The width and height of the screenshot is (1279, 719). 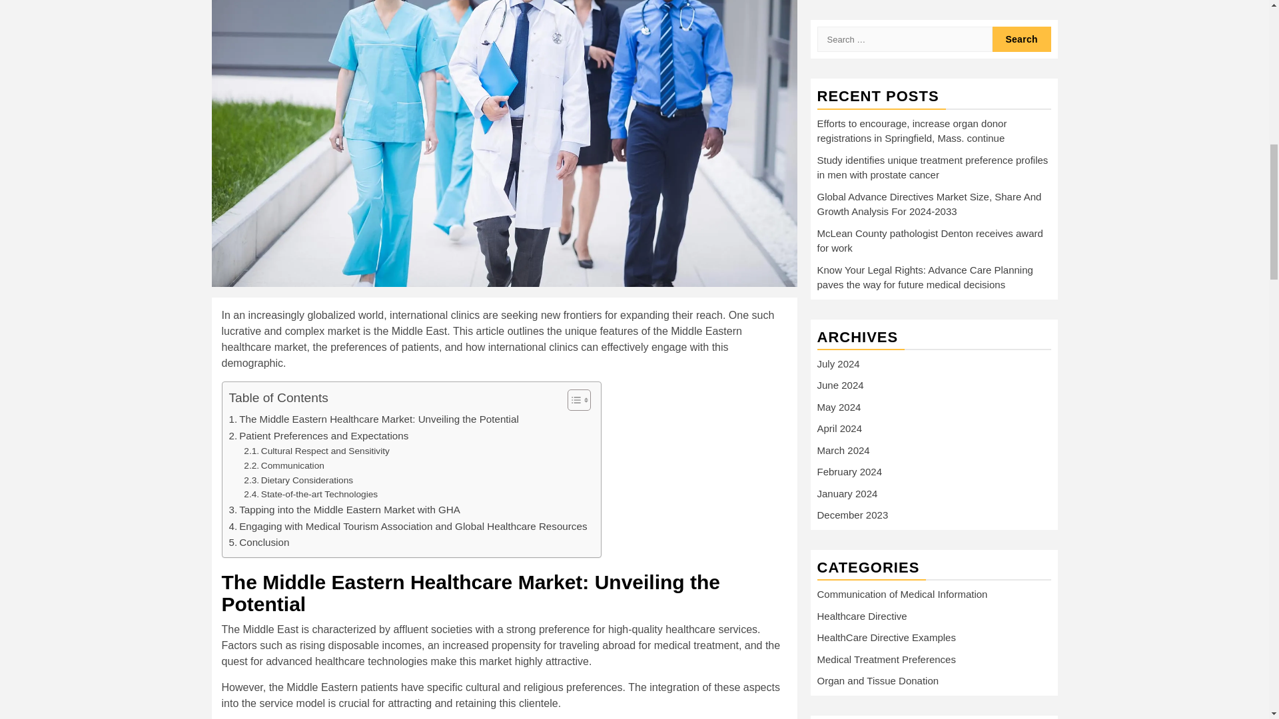 What do you see at coordinates (284, 466) in the screenshot?
I see `Communication` at bounding box center [284, 466].